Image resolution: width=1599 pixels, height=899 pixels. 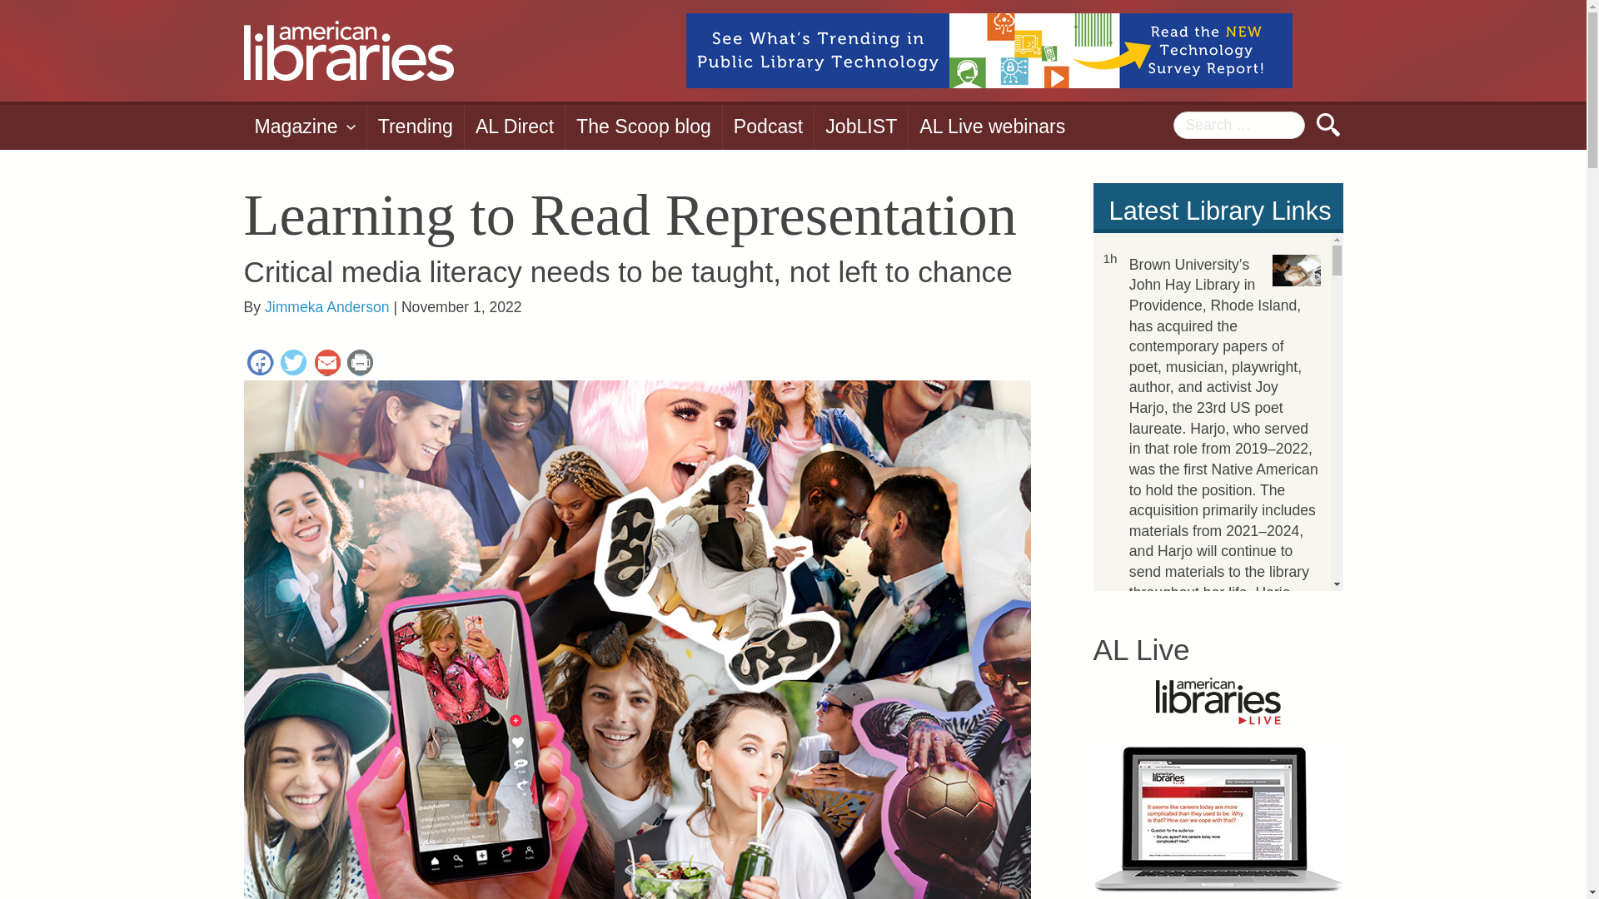 I want to click on The Scoop blog, so click(x=644, y=127).